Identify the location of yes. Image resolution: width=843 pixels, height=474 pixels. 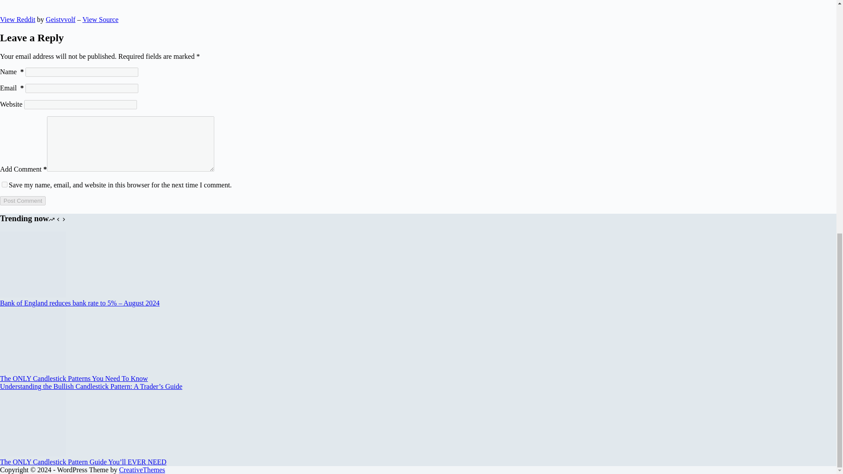
(4, 184).